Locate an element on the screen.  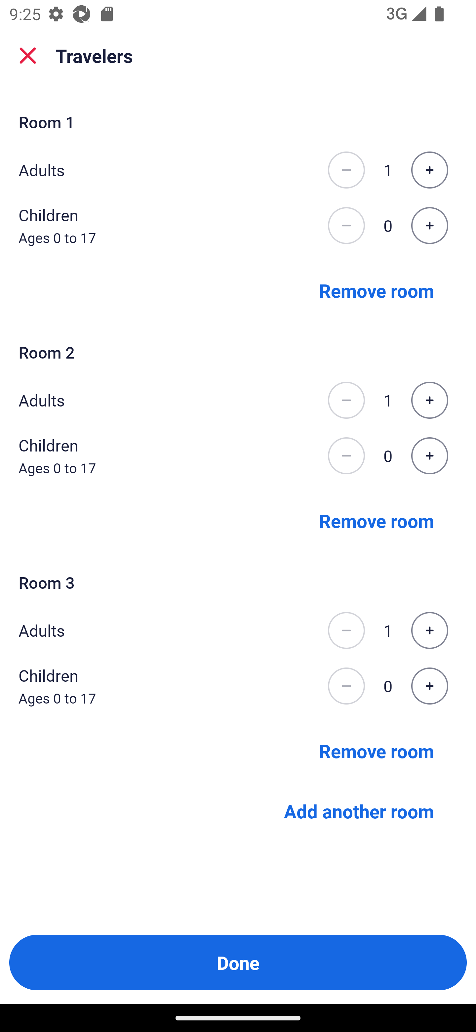
Decrease the number of children is located at coordinates (346, 456).